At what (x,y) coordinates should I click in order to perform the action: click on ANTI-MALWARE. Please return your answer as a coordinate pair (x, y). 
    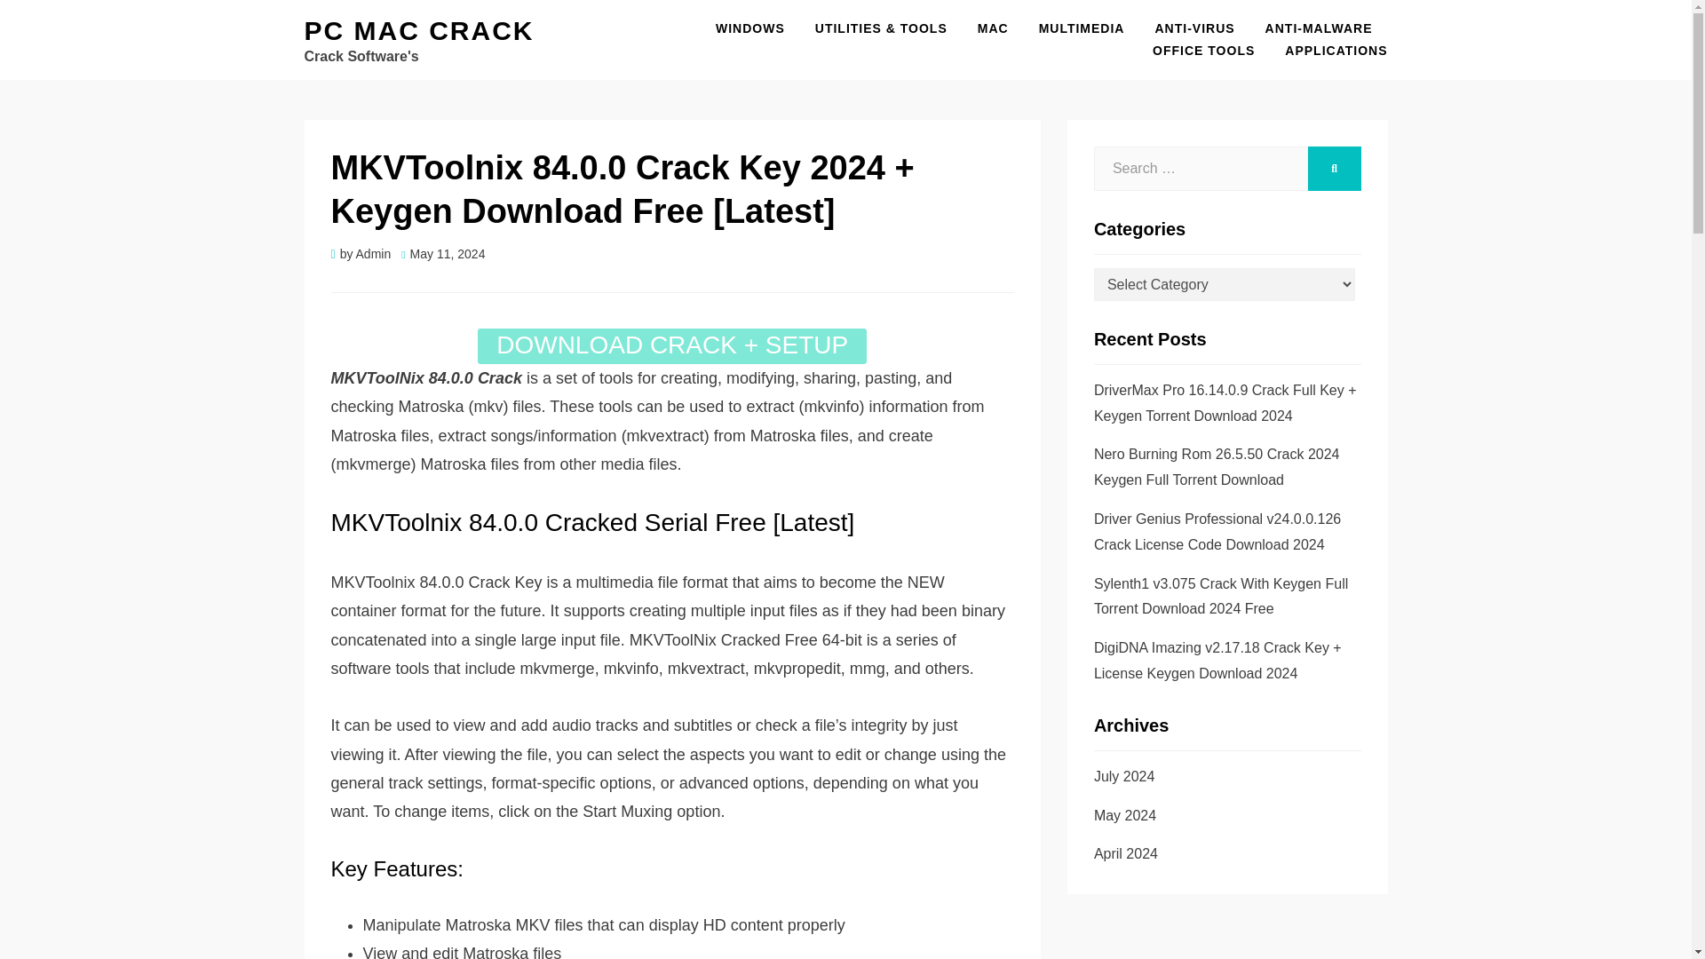
    Looking at the image, I should click on (1318, 28).